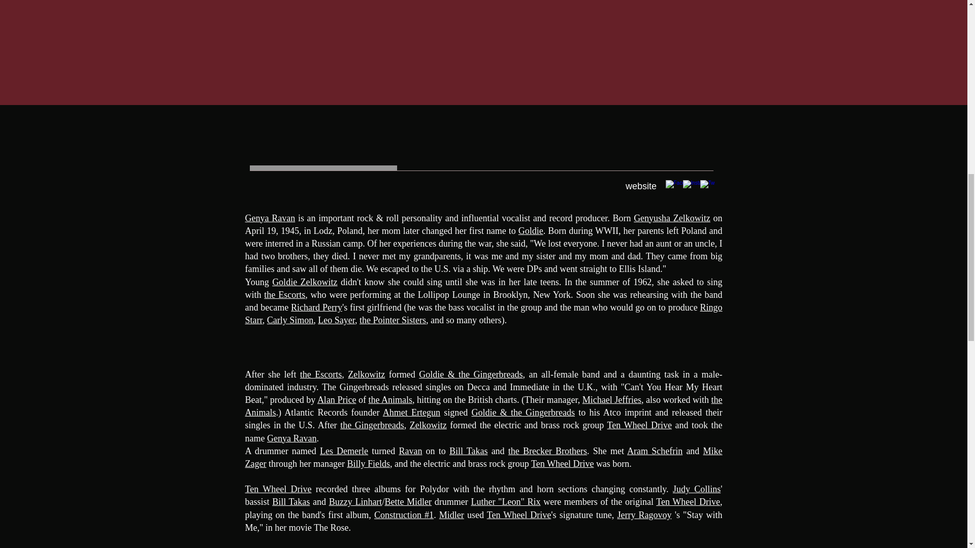 This screenshot has height=548, width=975. Describe the element at coordinates (393, 320) in the screenshot. I see `the Pointer Sisters` at that location.